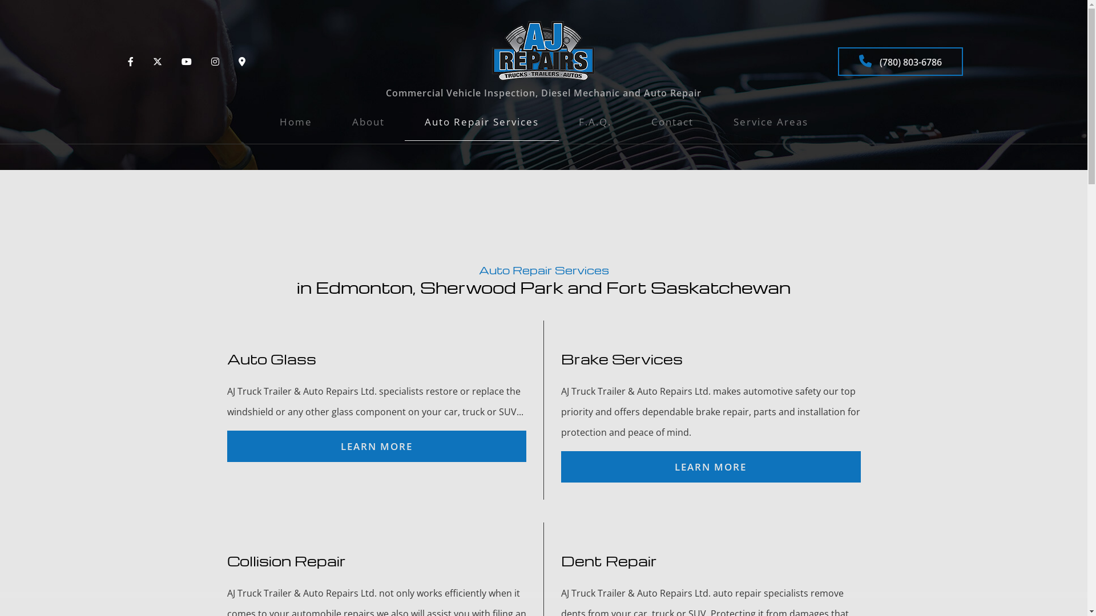 The image size is (1096, 616). Describe the element at coordinates (481, 269) in the screenshot. I see `Diesel Truck Repair` at that location.